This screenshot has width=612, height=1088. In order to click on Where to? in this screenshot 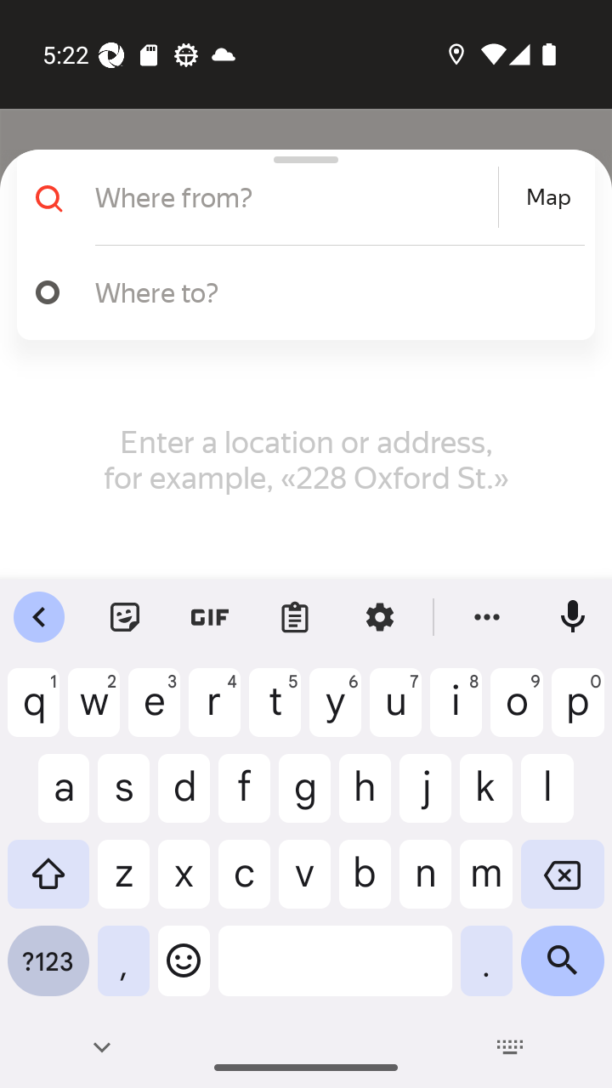, I will do `click(299, 292)`.